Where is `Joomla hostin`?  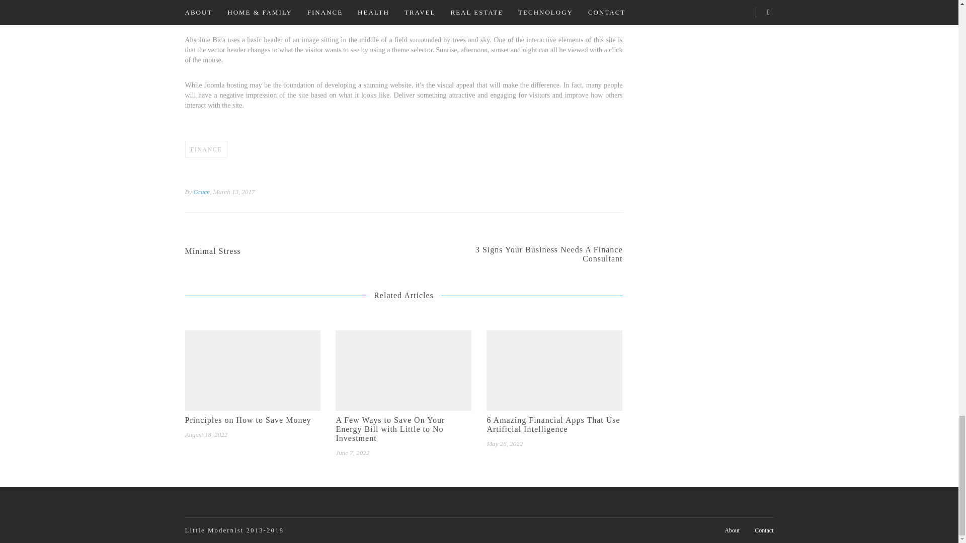
Joomla hostin is located at coordinates (224, 85).